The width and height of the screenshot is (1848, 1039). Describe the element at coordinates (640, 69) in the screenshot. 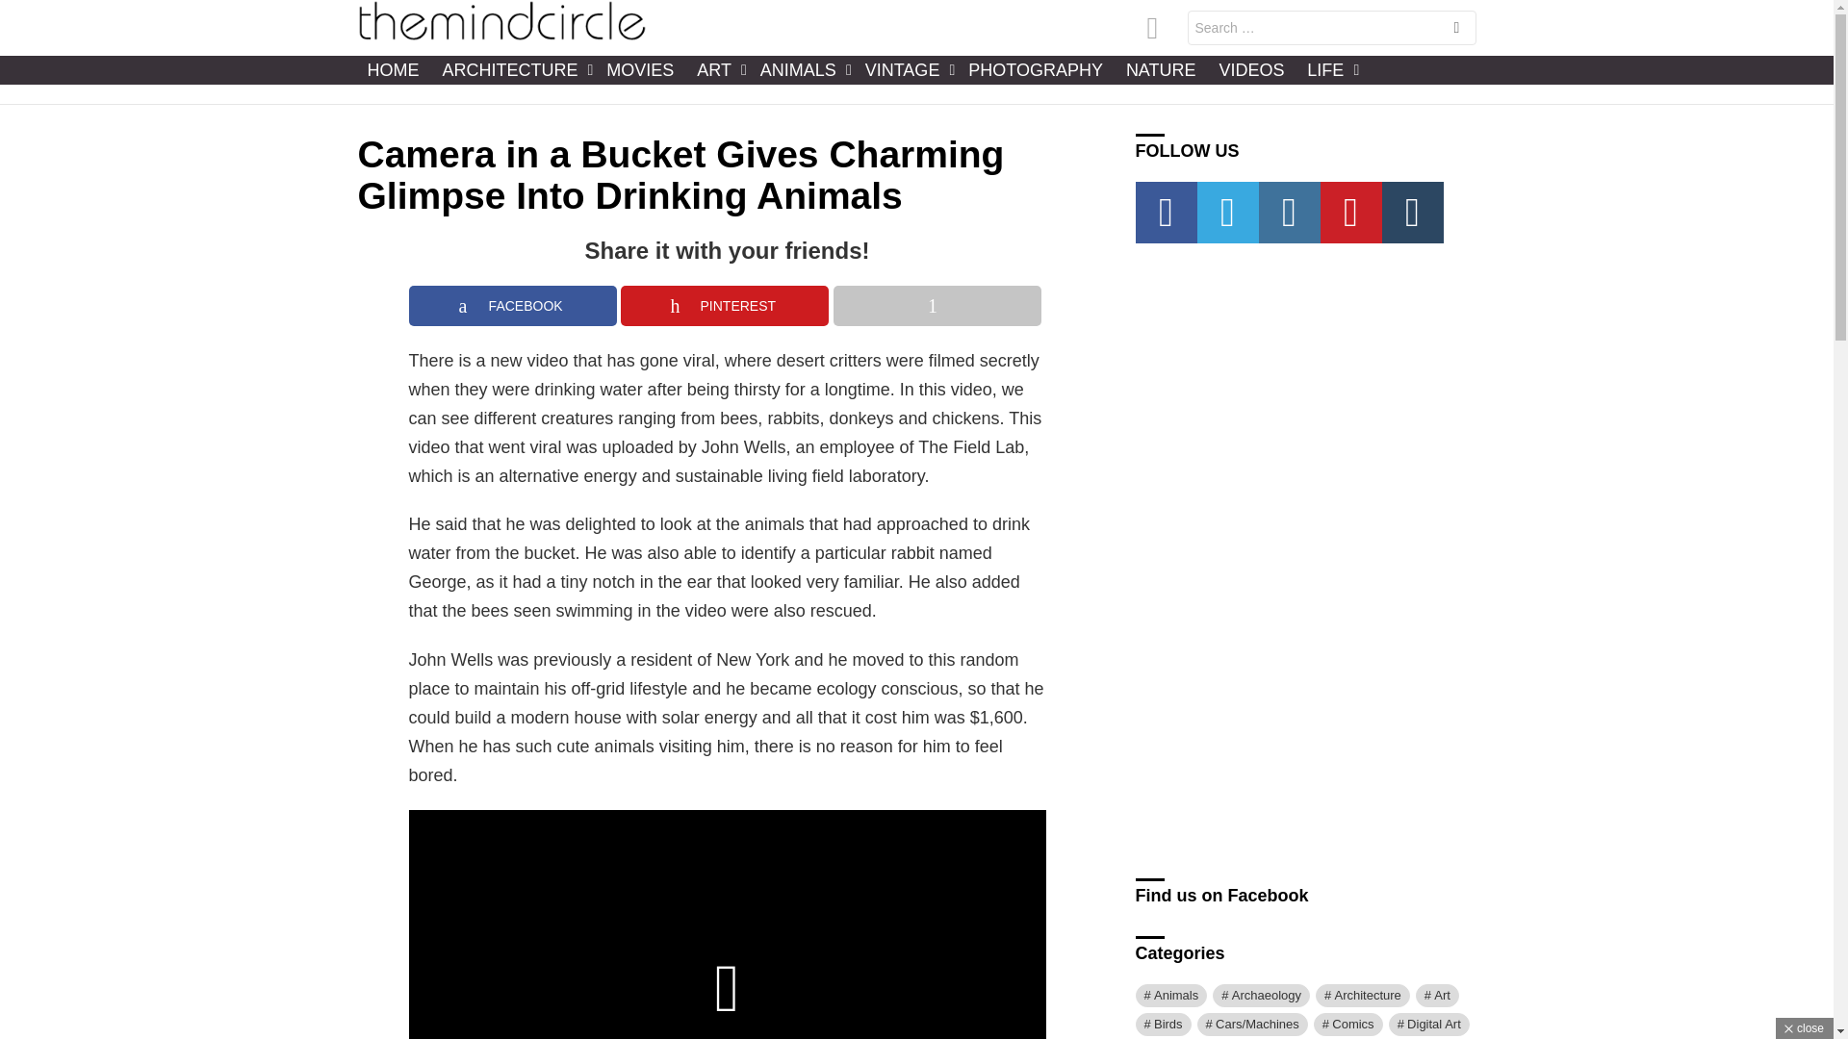

I see `MOVIES` at that location.